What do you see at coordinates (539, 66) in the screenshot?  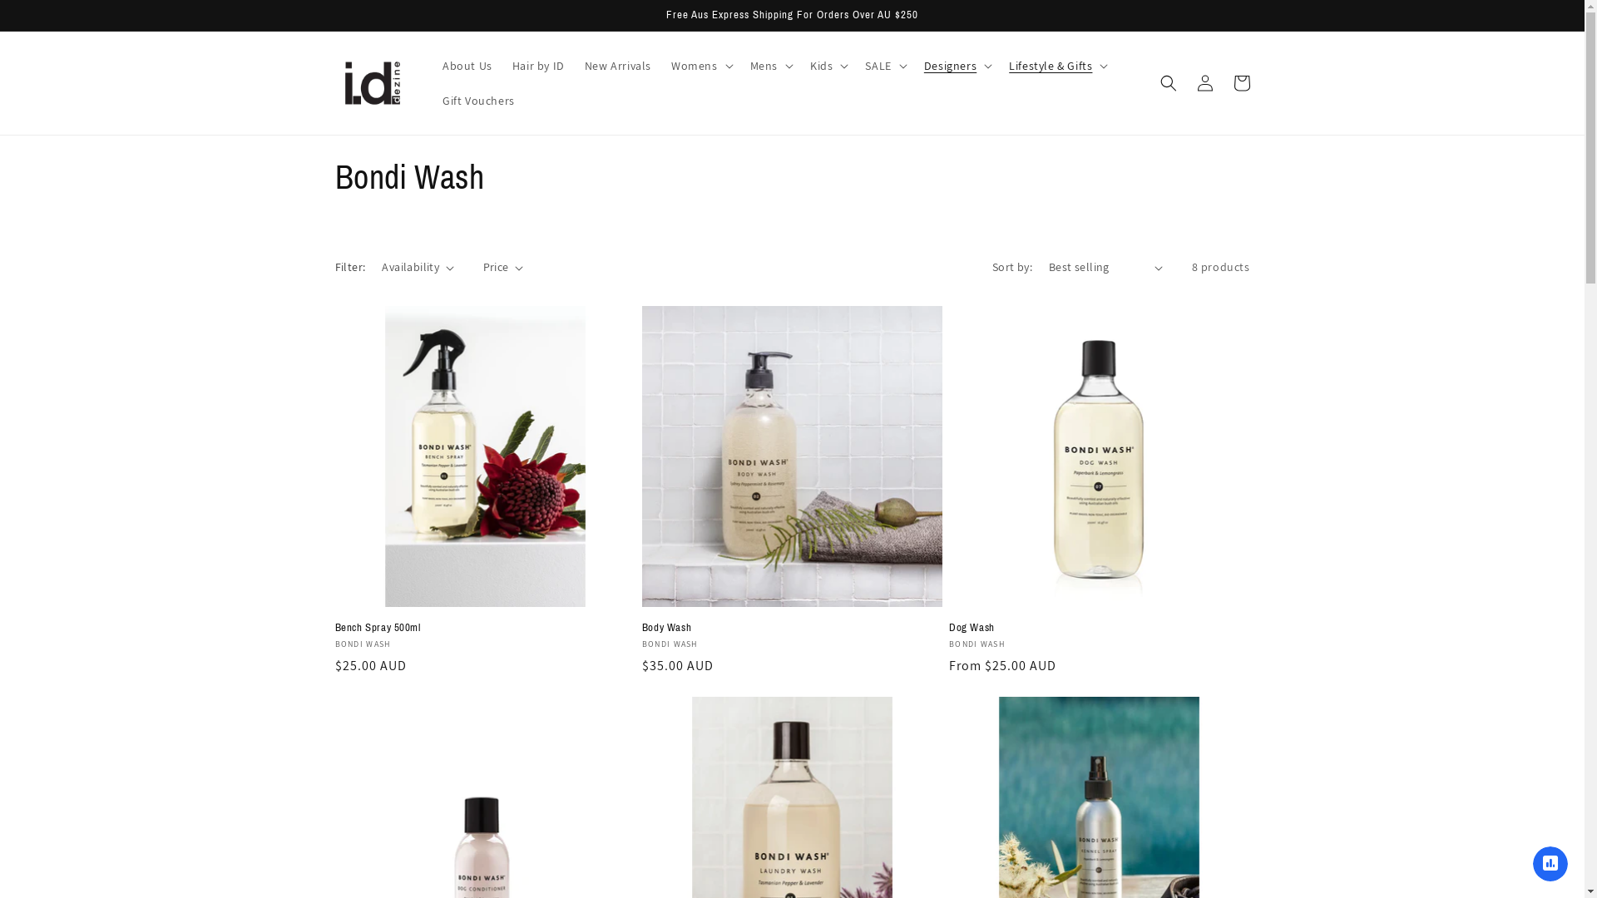 I see `Hair by ID` at bounding box center [539, 66].